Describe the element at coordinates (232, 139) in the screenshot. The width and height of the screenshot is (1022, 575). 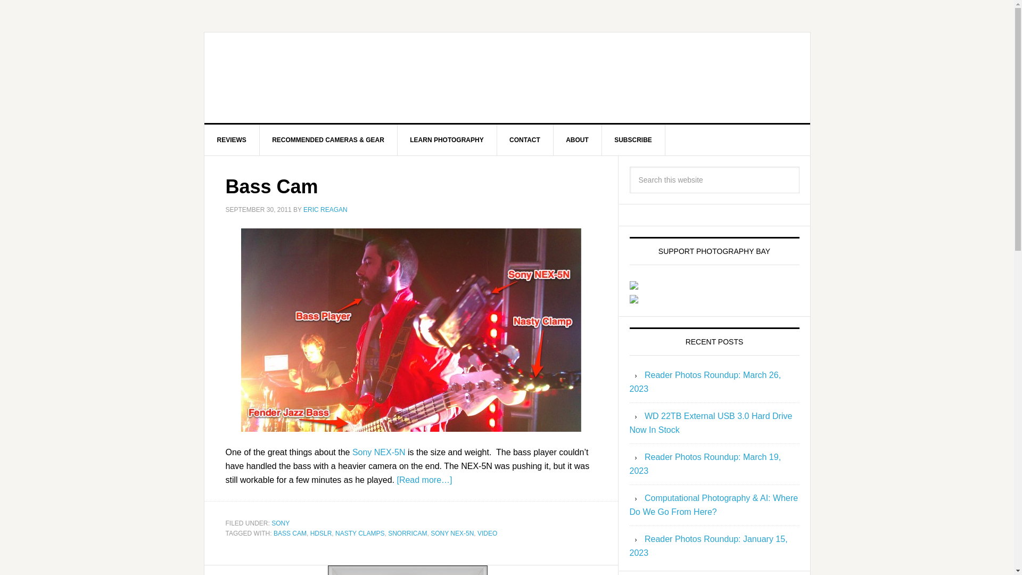
I see `REVIEWS` at that location.